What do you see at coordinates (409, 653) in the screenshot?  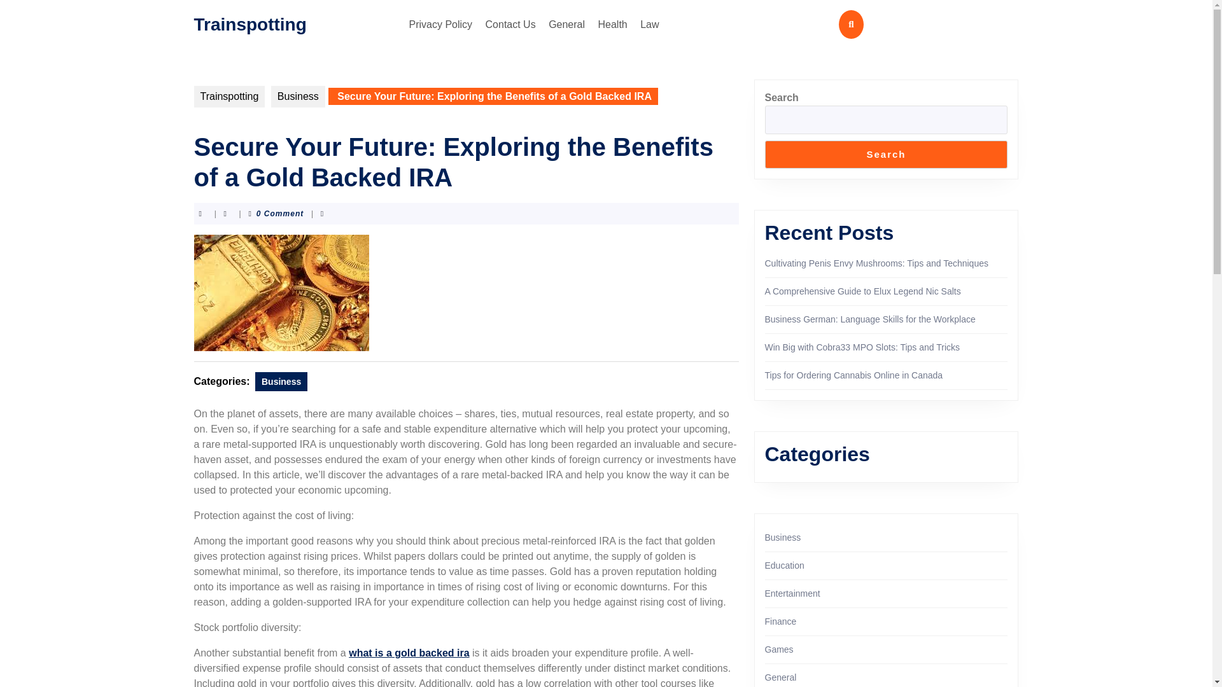 I see `what is a gold backed ira` at bounding box center [409, 653].